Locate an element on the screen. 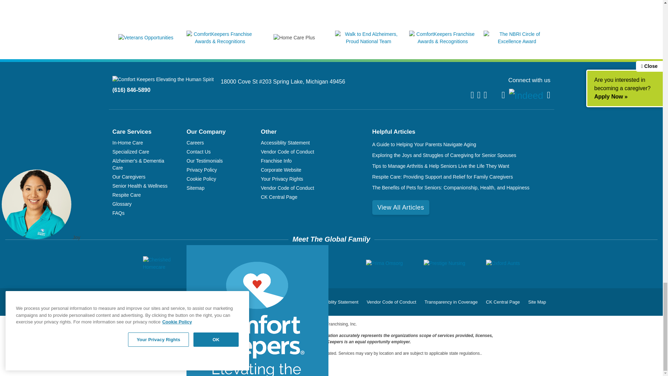  Veterans Opportunities is located at coordinates (145, 38).